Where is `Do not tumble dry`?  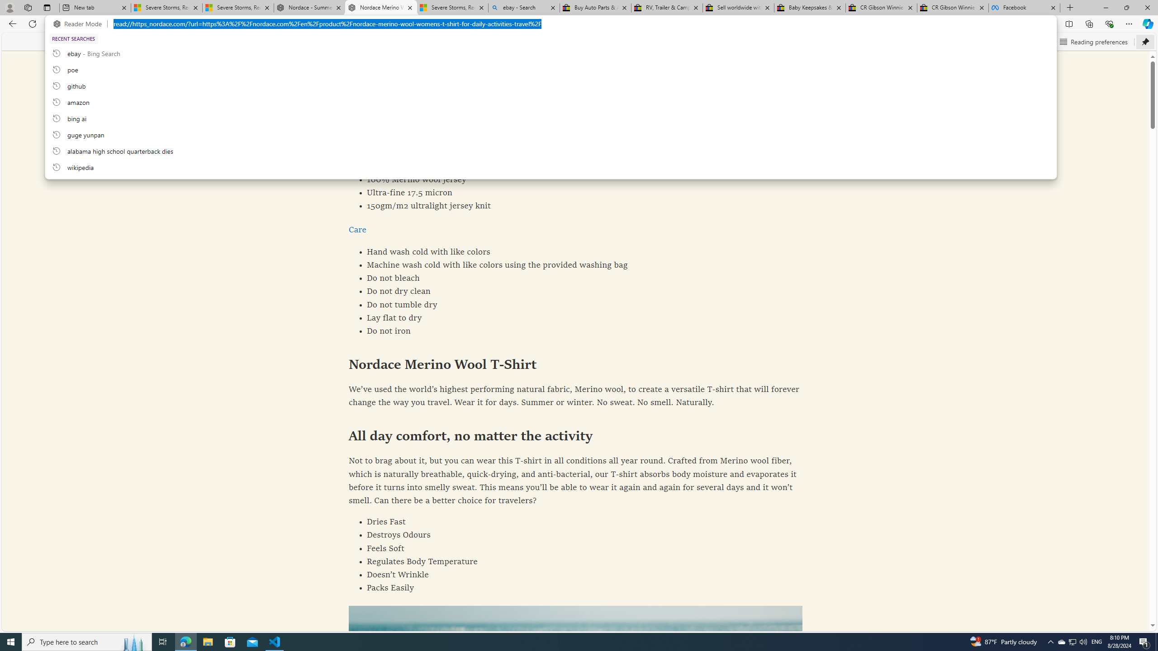
Do not tumble dry is located at coordinates (576, 305).